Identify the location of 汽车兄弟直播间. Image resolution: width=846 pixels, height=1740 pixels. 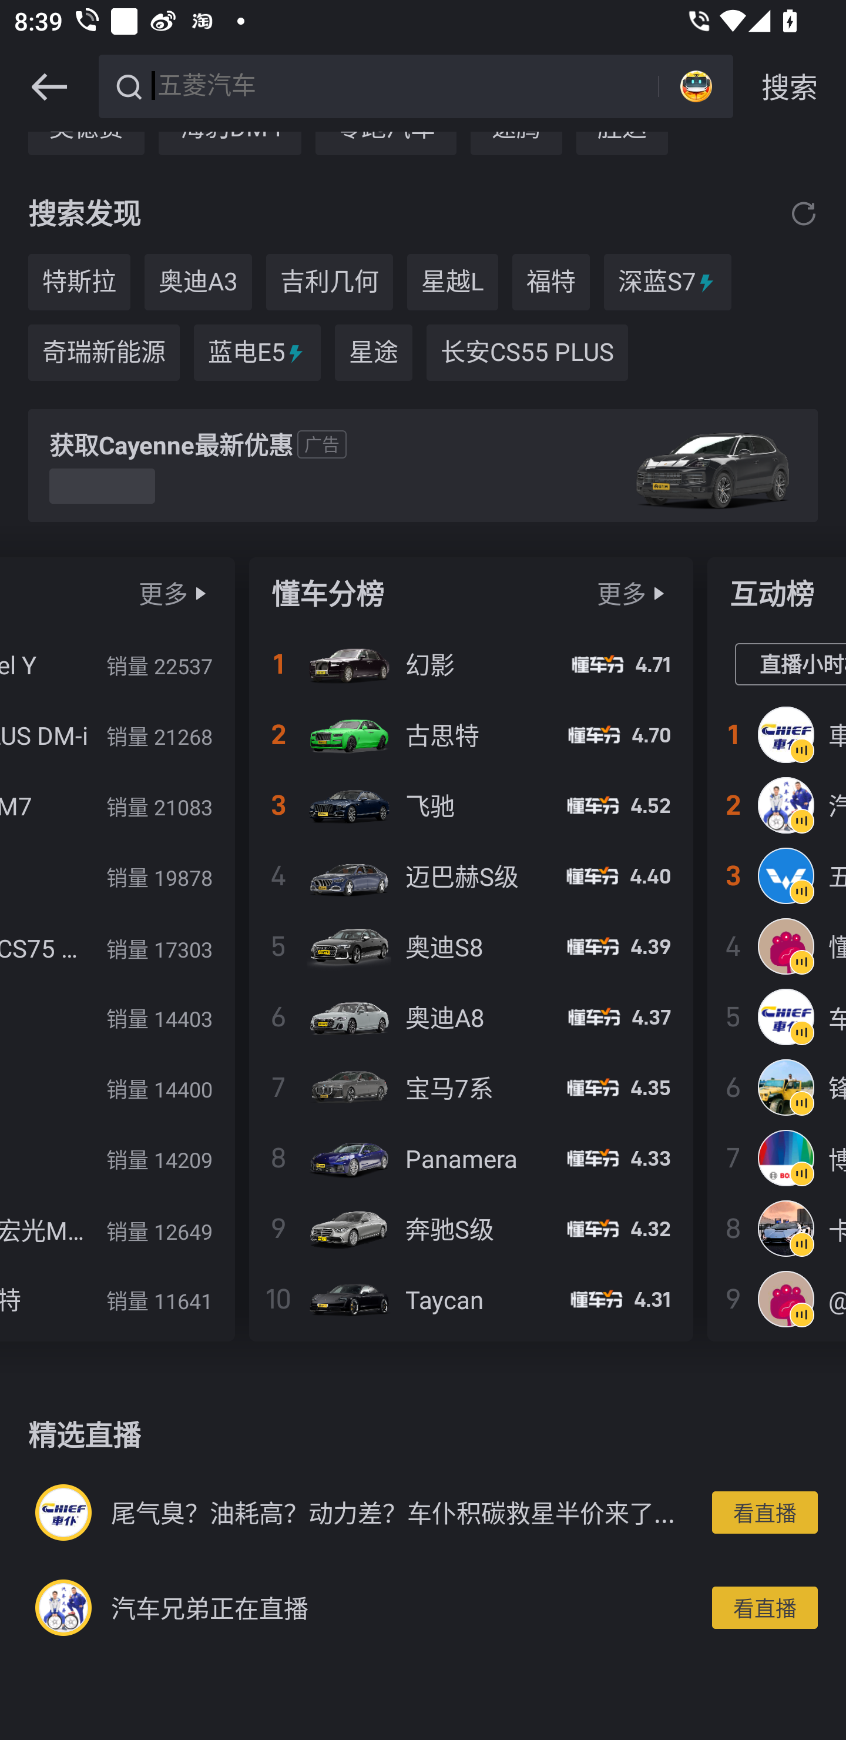
(777, 805).